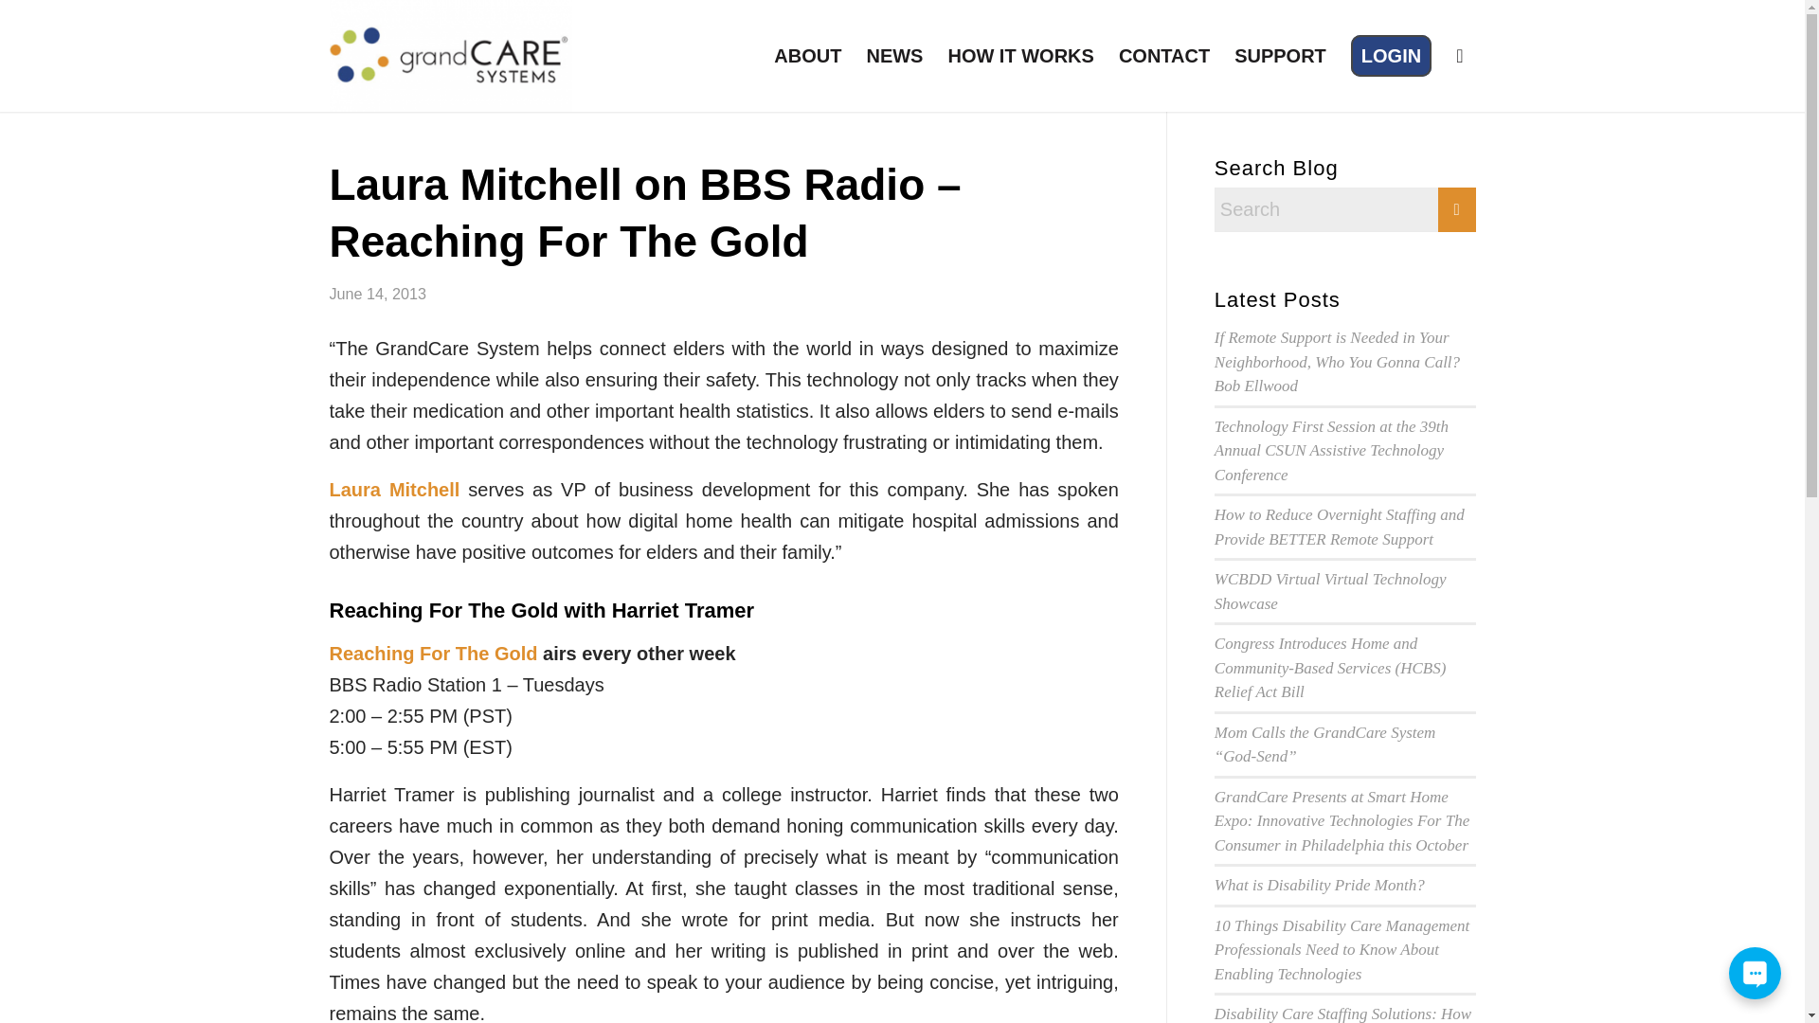 The height and width of the screenshot is (1023, 1819). I want to click on LOGIN, so click(1391, 55).